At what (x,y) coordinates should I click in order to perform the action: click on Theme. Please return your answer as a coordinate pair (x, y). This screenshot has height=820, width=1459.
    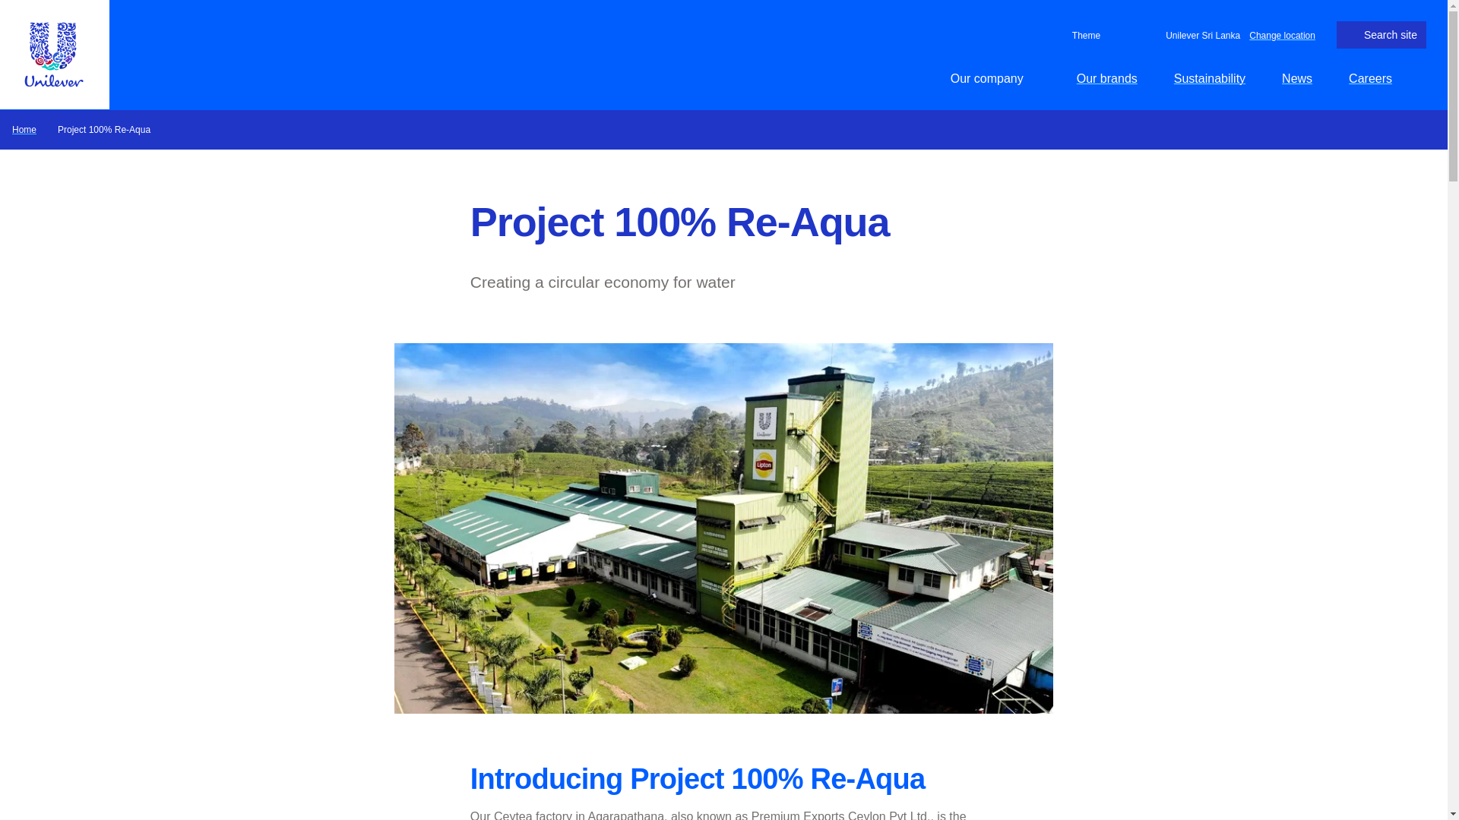
    Looking at the image, I should click on (1084, 35).